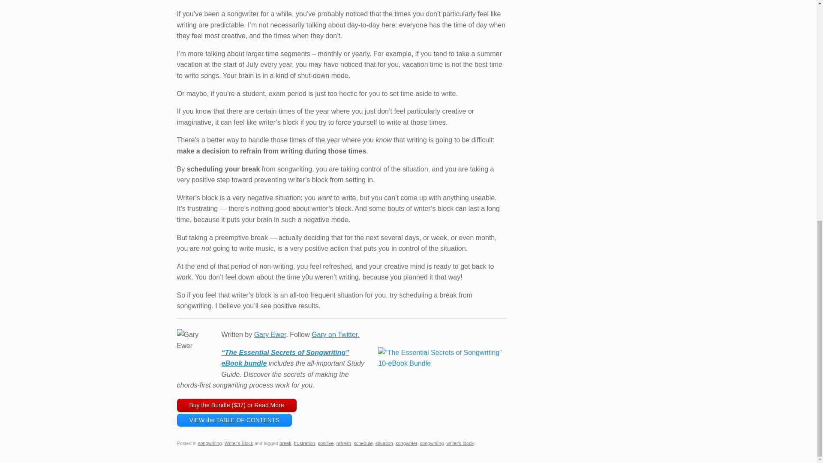 The height and width of the screenshot is (463, 823). Describe the element at coordinates (460, 443) in the screenshot. I see `writer's block` at that location.